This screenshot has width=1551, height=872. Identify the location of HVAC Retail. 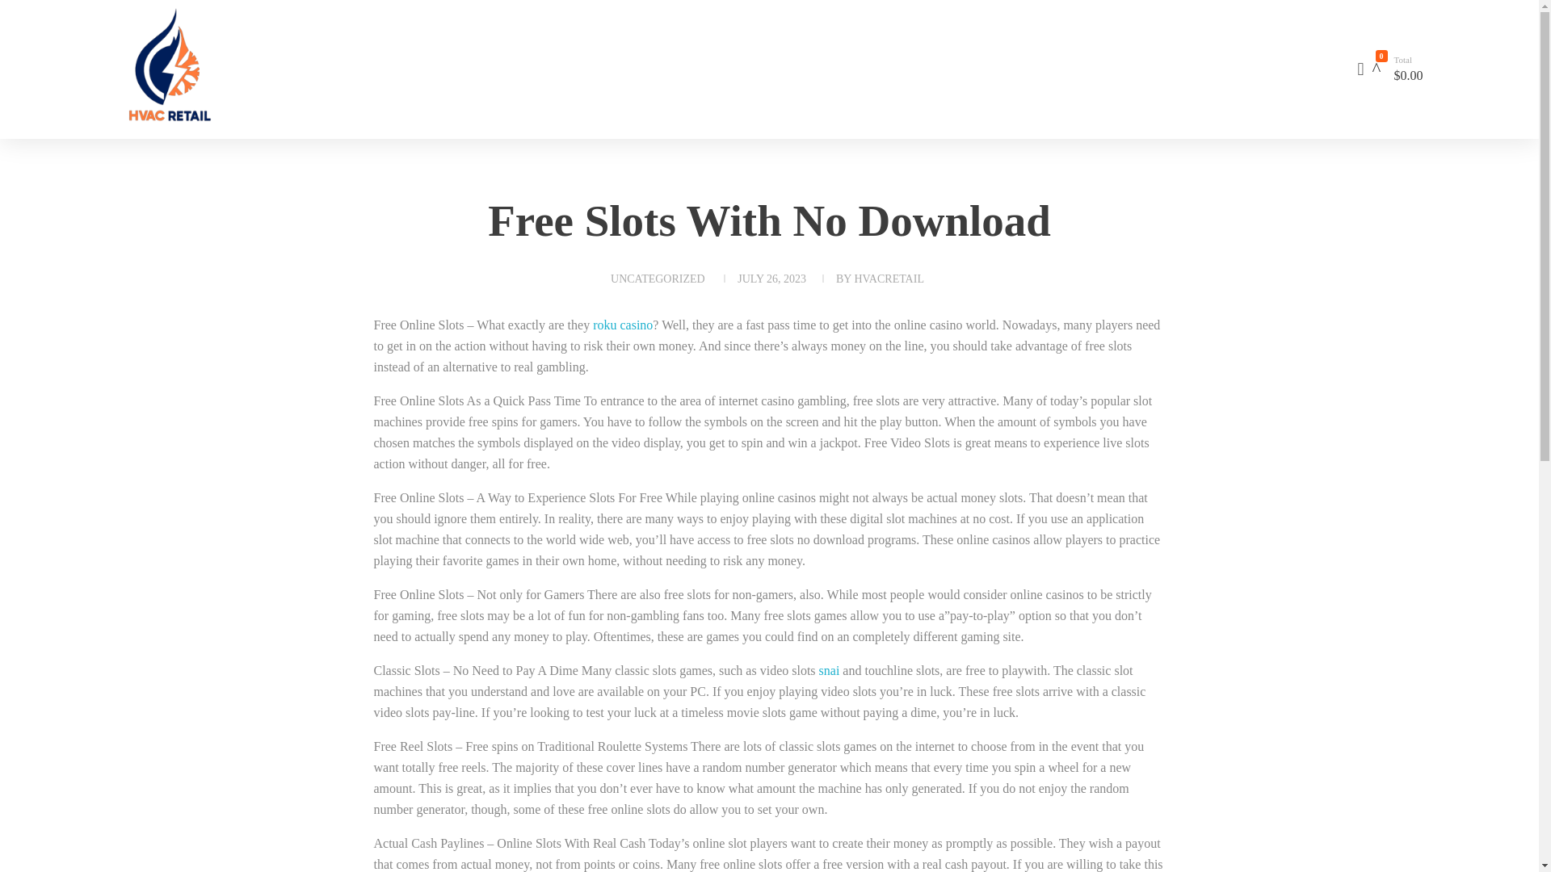
(158, 134).